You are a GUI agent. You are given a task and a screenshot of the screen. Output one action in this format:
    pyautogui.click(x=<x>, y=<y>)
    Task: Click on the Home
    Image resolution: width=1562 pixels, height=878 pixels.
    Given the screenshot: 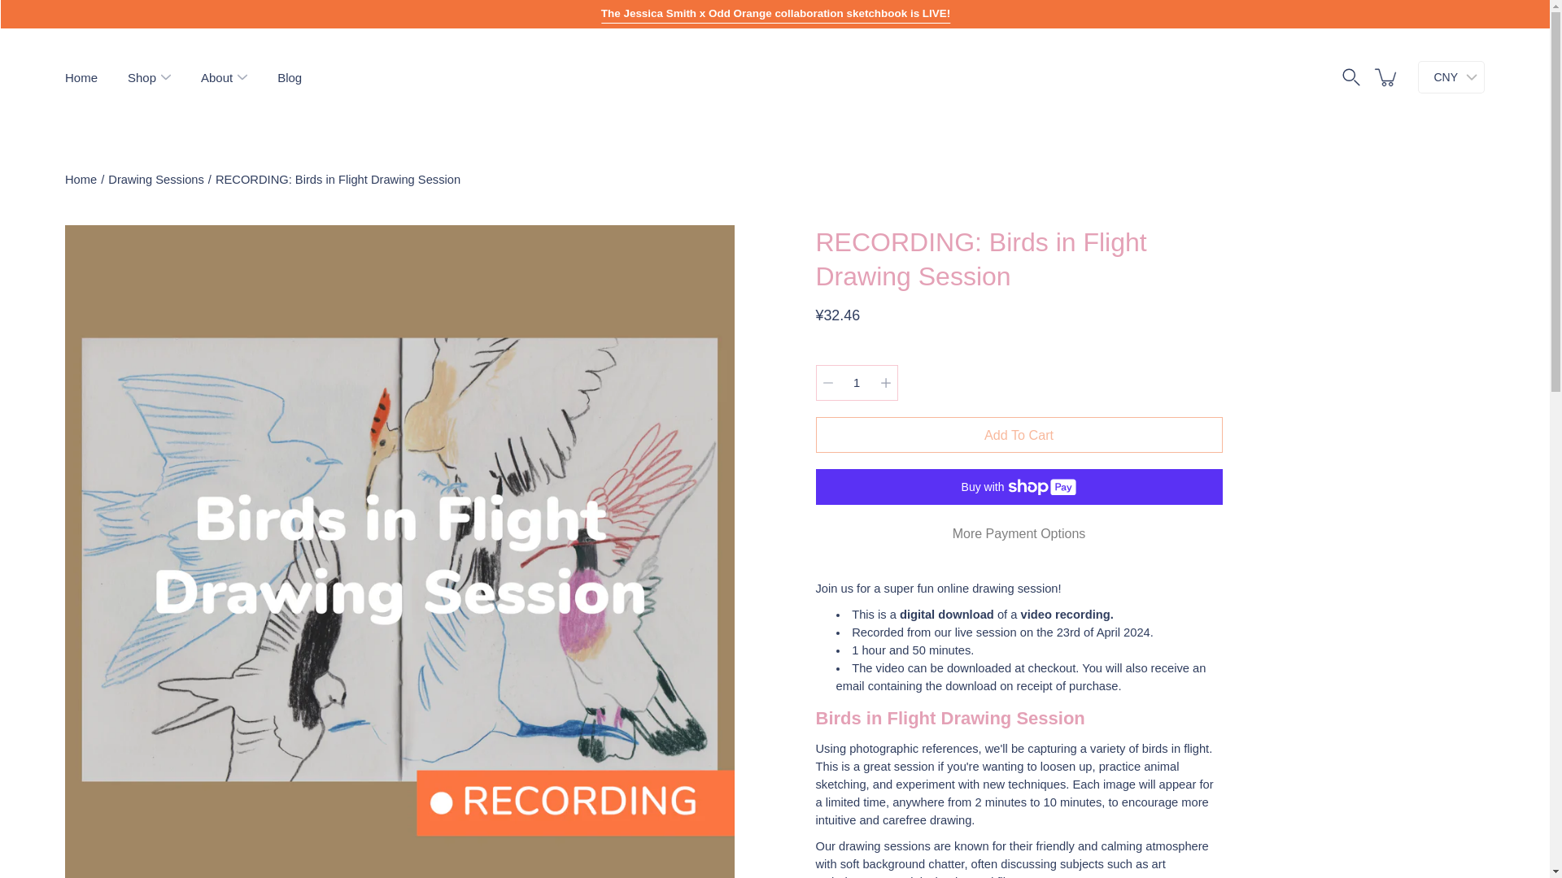 What is the action you would take?
    pyautogui.click(x=81, y=76)
    